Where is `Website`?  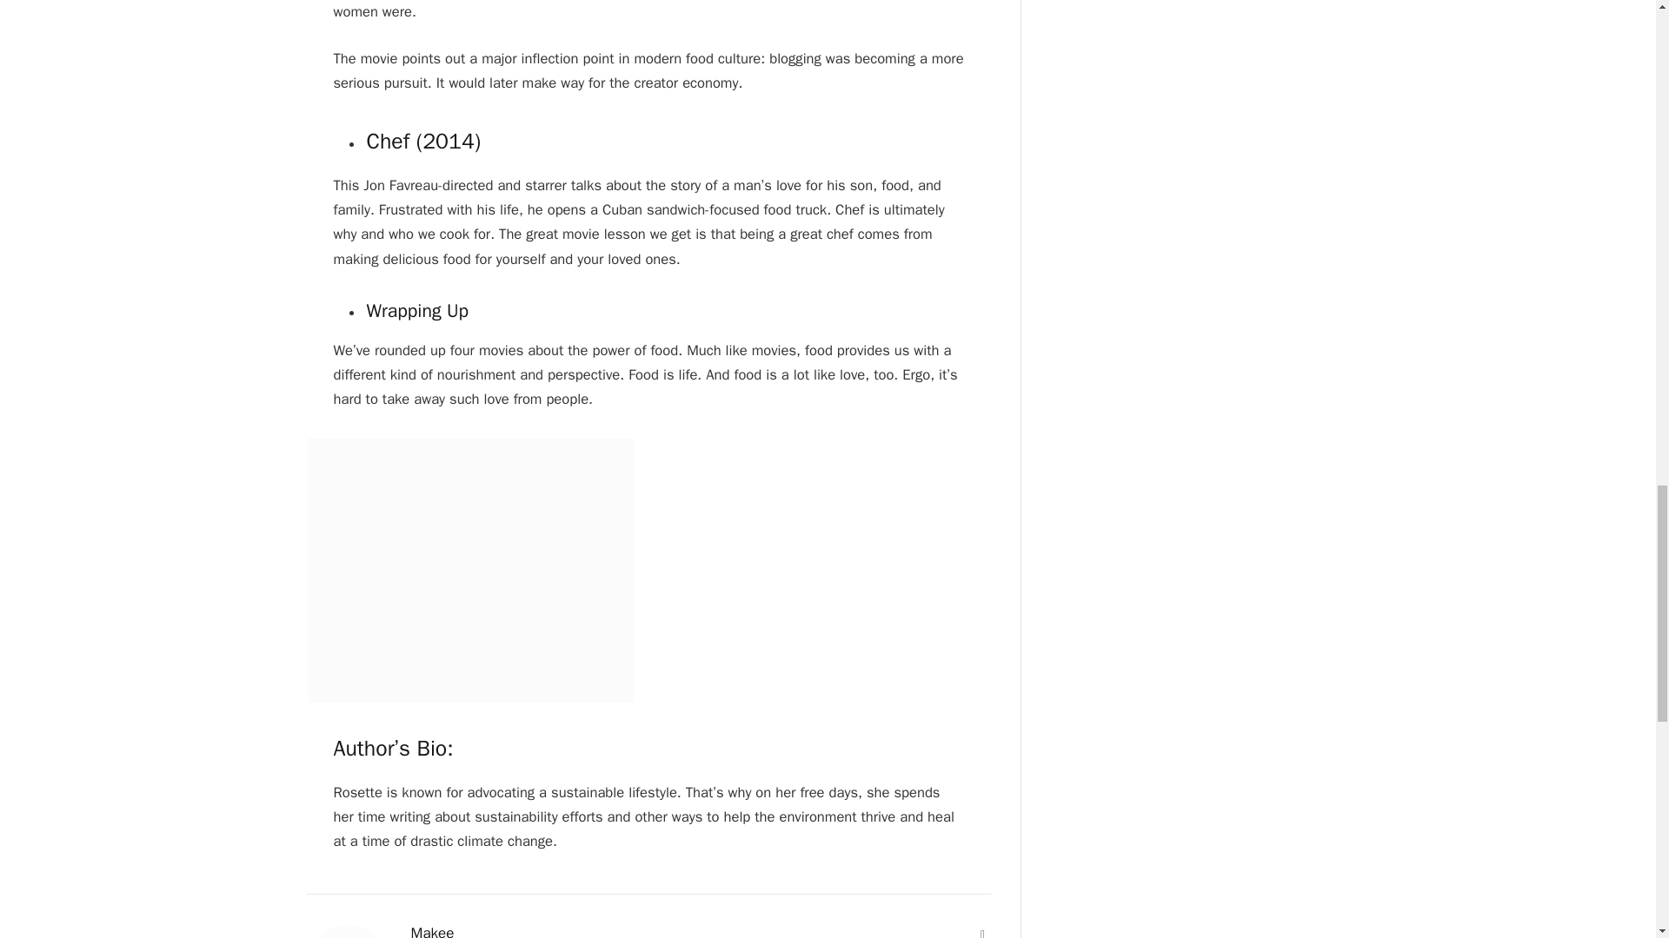
Website is located at coordinates (982, 933).